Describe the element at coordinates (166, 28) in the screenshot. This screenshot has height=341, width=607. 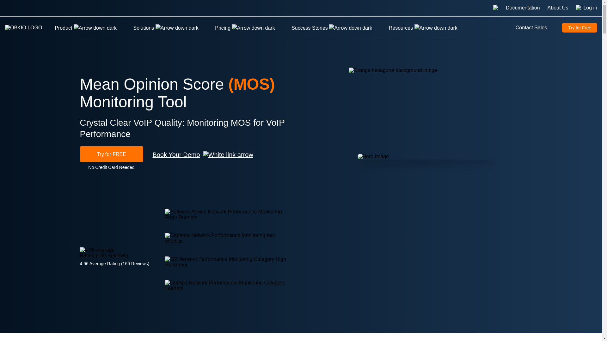
I see `Solutions` at that location.